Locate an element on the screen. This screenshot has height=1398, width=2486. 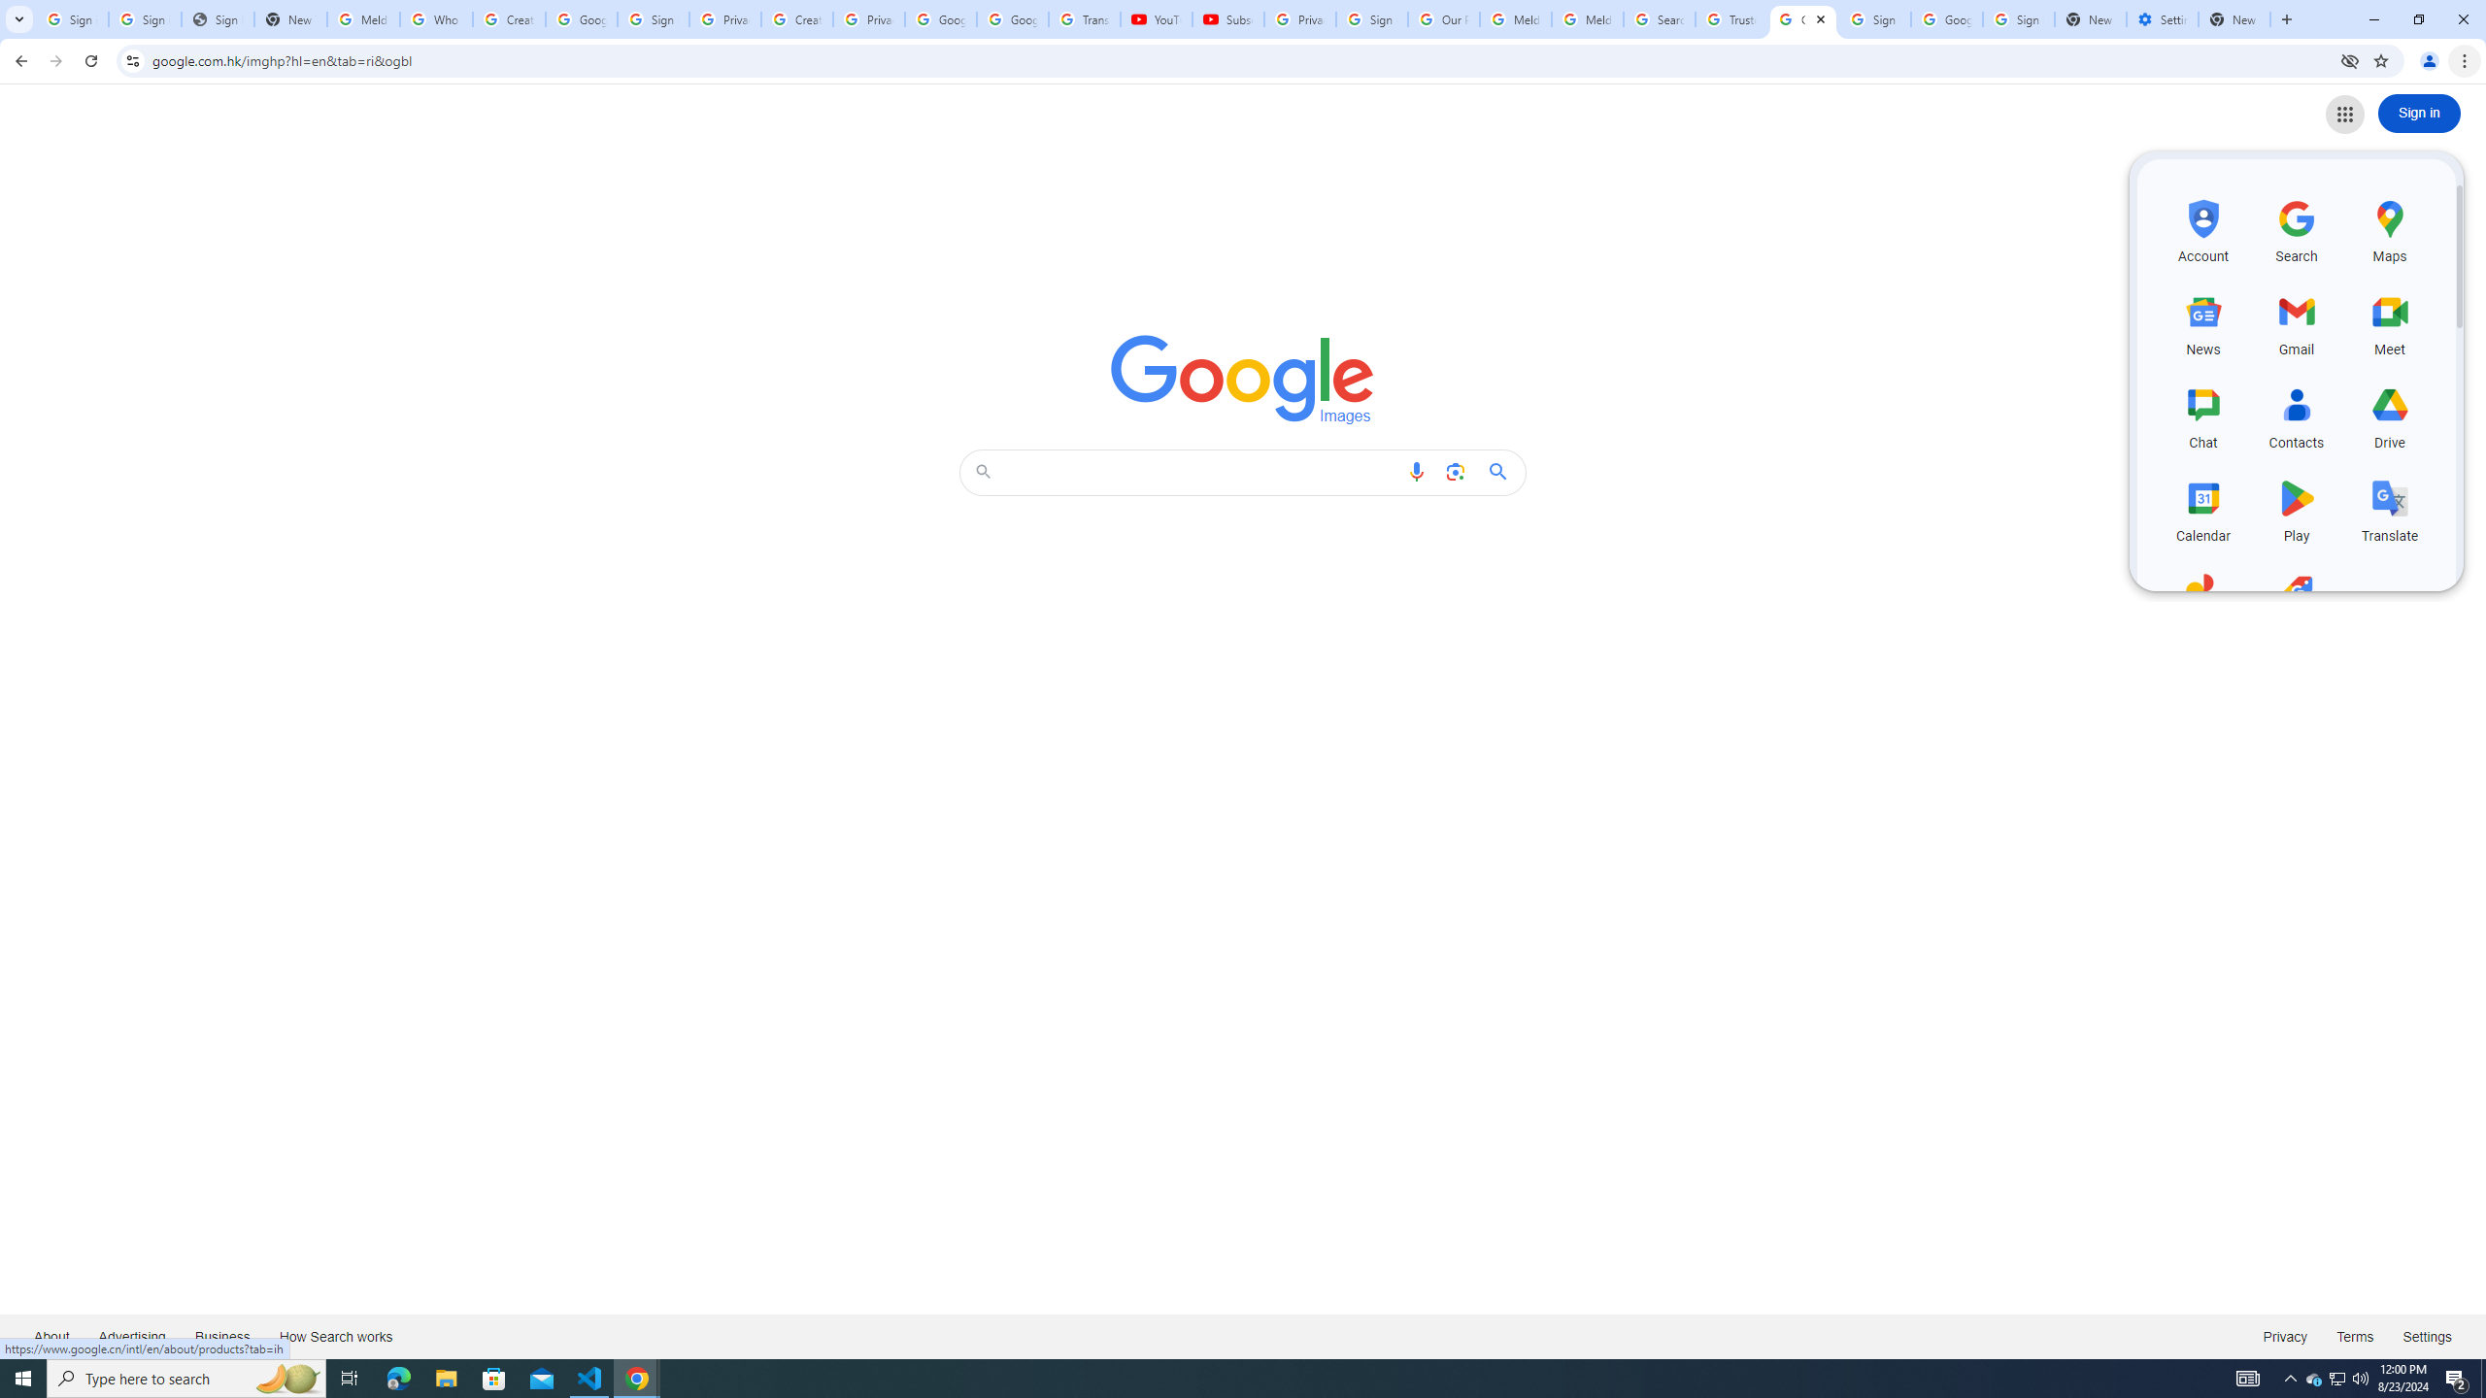
Create your Google Account is located at coordinates (797, 19).